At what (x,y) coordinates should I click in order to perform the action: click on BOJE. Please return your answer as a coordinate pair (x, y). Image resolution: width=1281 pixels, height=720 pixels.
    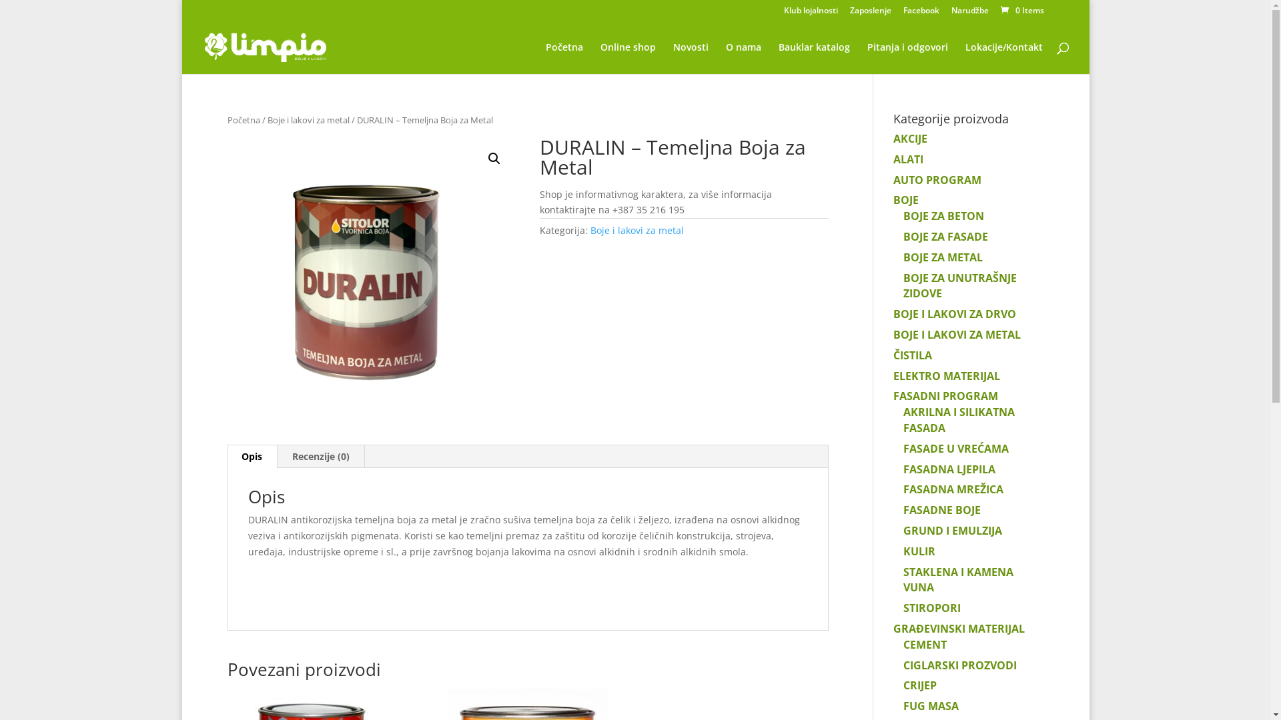
    Looking at the image, I should click on (906, 200).